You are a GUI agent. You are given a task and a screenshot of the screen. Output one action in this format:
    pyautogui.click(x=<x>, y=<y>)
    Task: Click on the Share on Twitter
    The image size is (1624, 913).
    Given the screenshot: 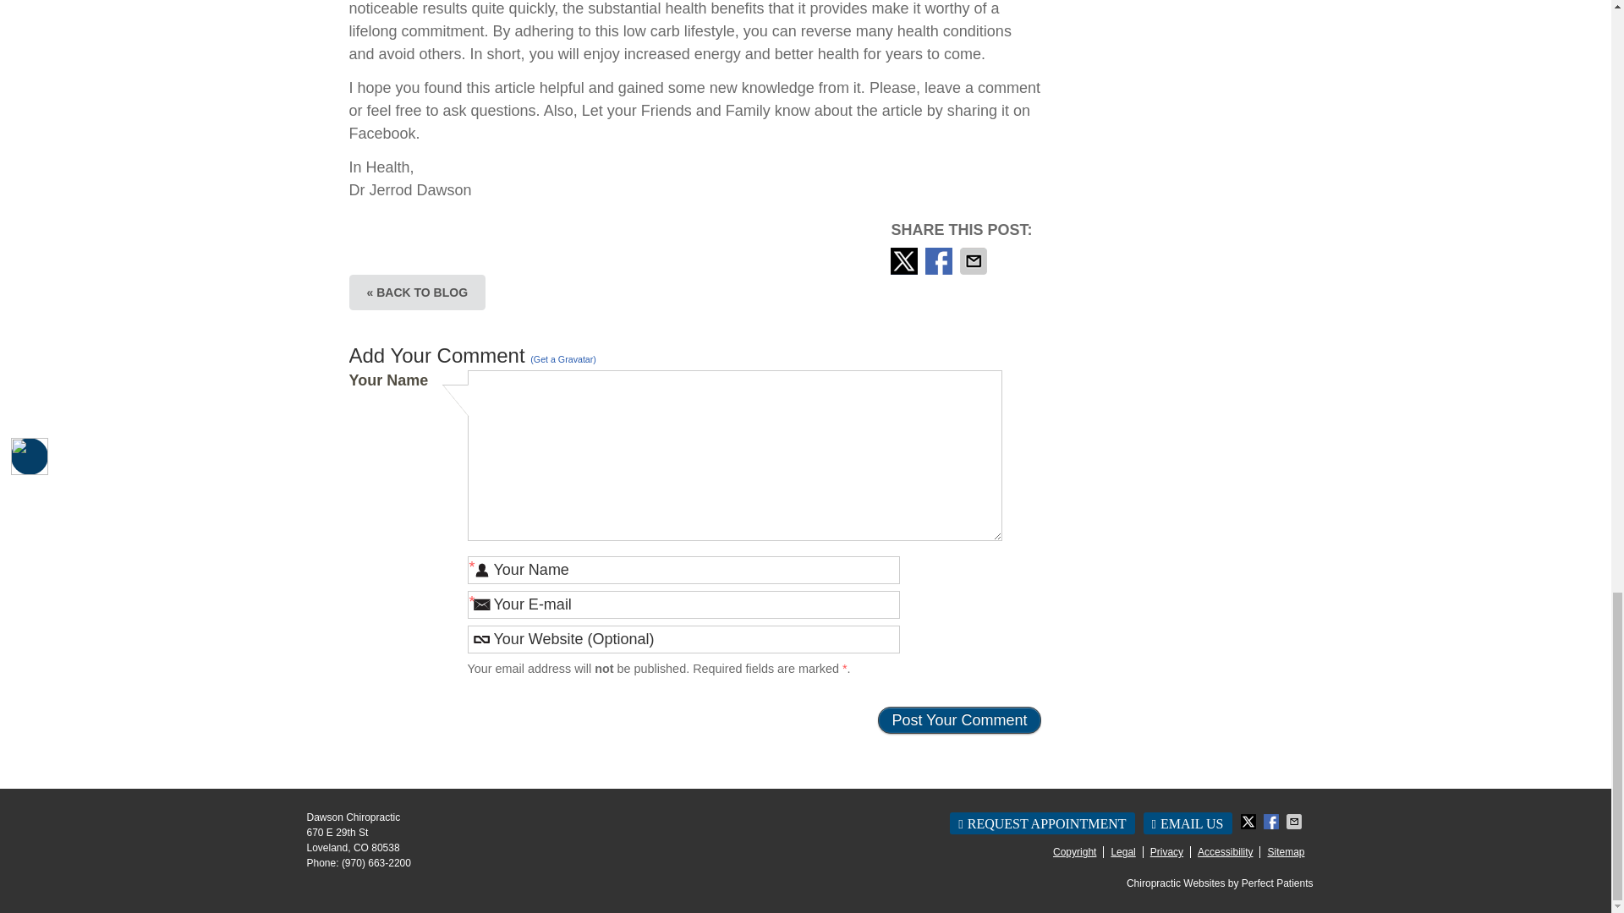 What is the action you would take?
    pyautogui.click(x=905, y=260)
    